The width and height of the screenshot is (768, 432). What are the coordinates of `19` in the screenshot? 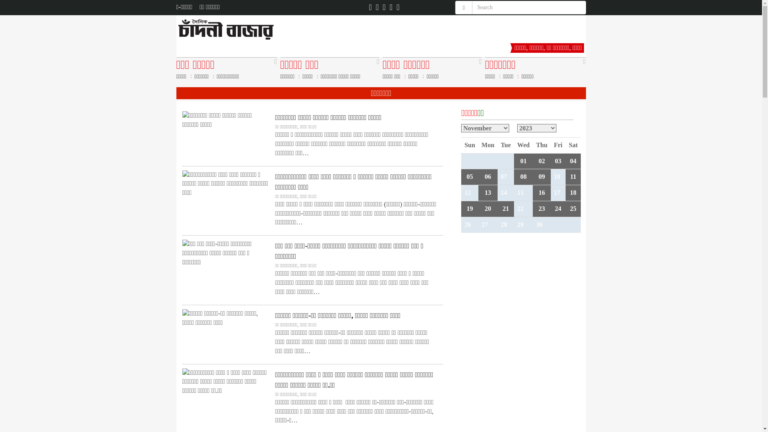 It's located at (470, 209).